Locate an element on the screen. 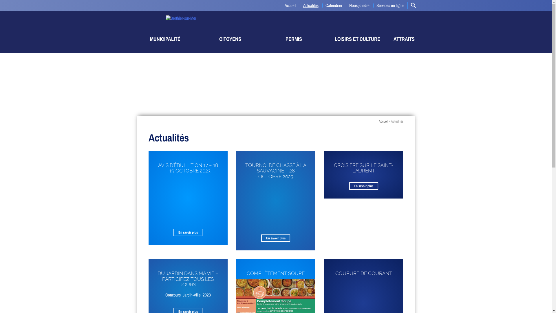 The width and height of the screenshot is (556, 313). Calendrier is located at coordinates (334, 6).